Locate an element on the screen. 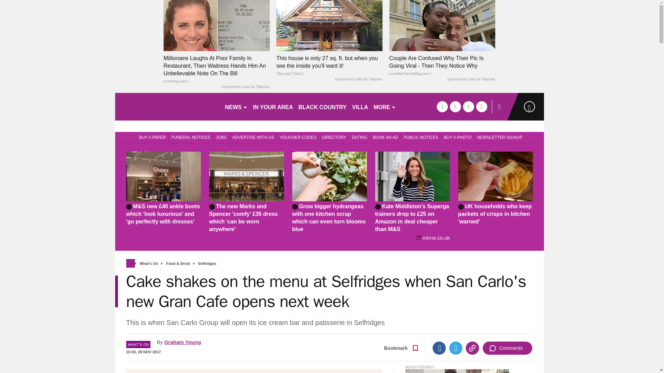  Facebook is located at coordinates (439, 348).